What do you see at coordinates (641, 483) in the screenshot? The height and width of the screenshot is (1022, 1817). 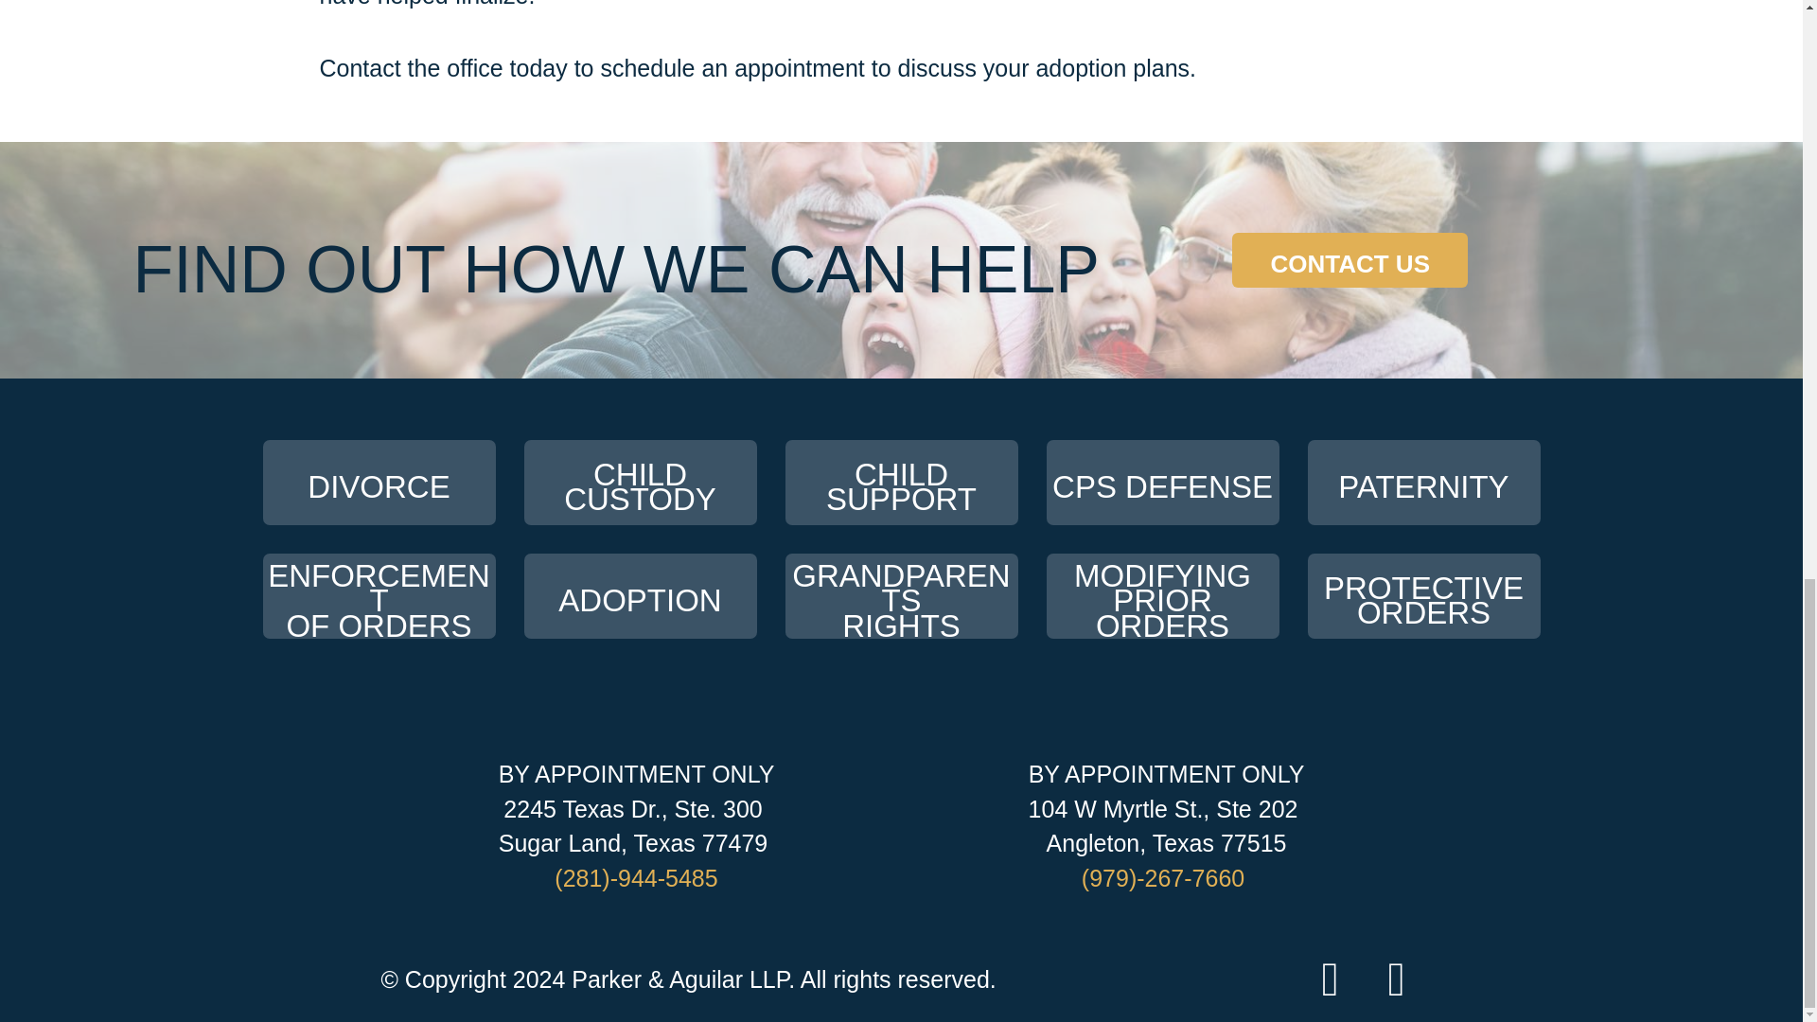 I see `ADOPTION` at bounding box center [641, 483].